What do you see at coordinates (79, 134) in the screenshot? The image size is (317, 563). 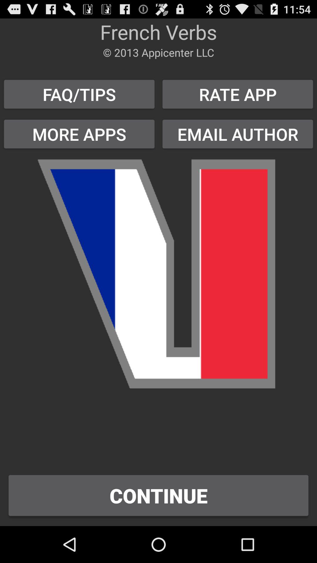 I see `turn off the more apps item` at bounding box center [79, 134].